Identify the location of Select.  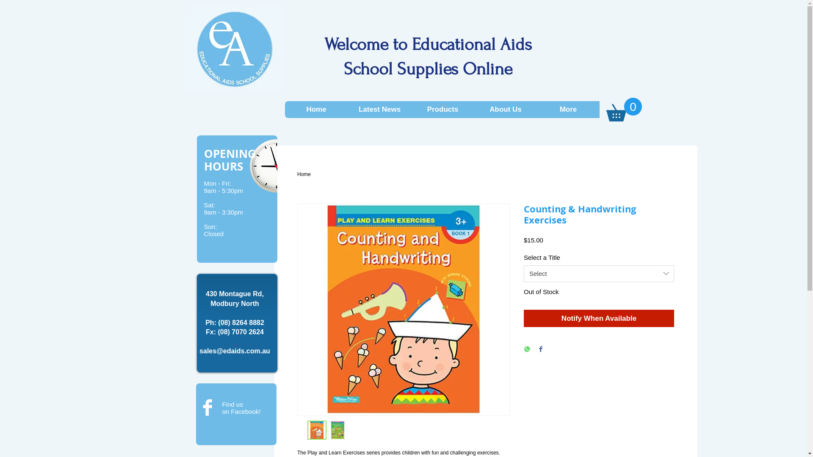
(599, 274).